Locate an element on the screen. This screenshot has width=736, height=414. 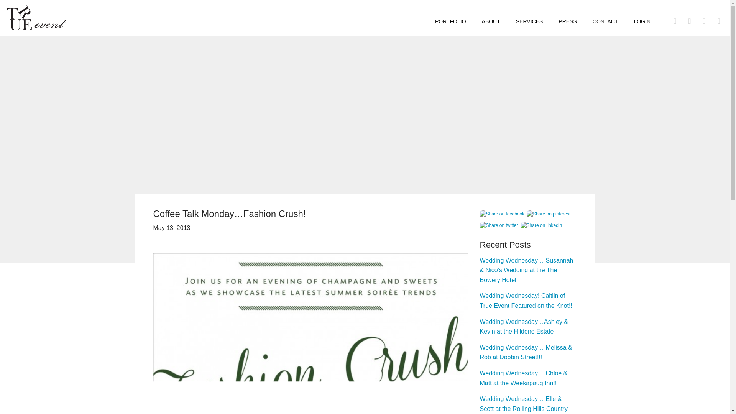
facebook is located at coordinates (503, 214).